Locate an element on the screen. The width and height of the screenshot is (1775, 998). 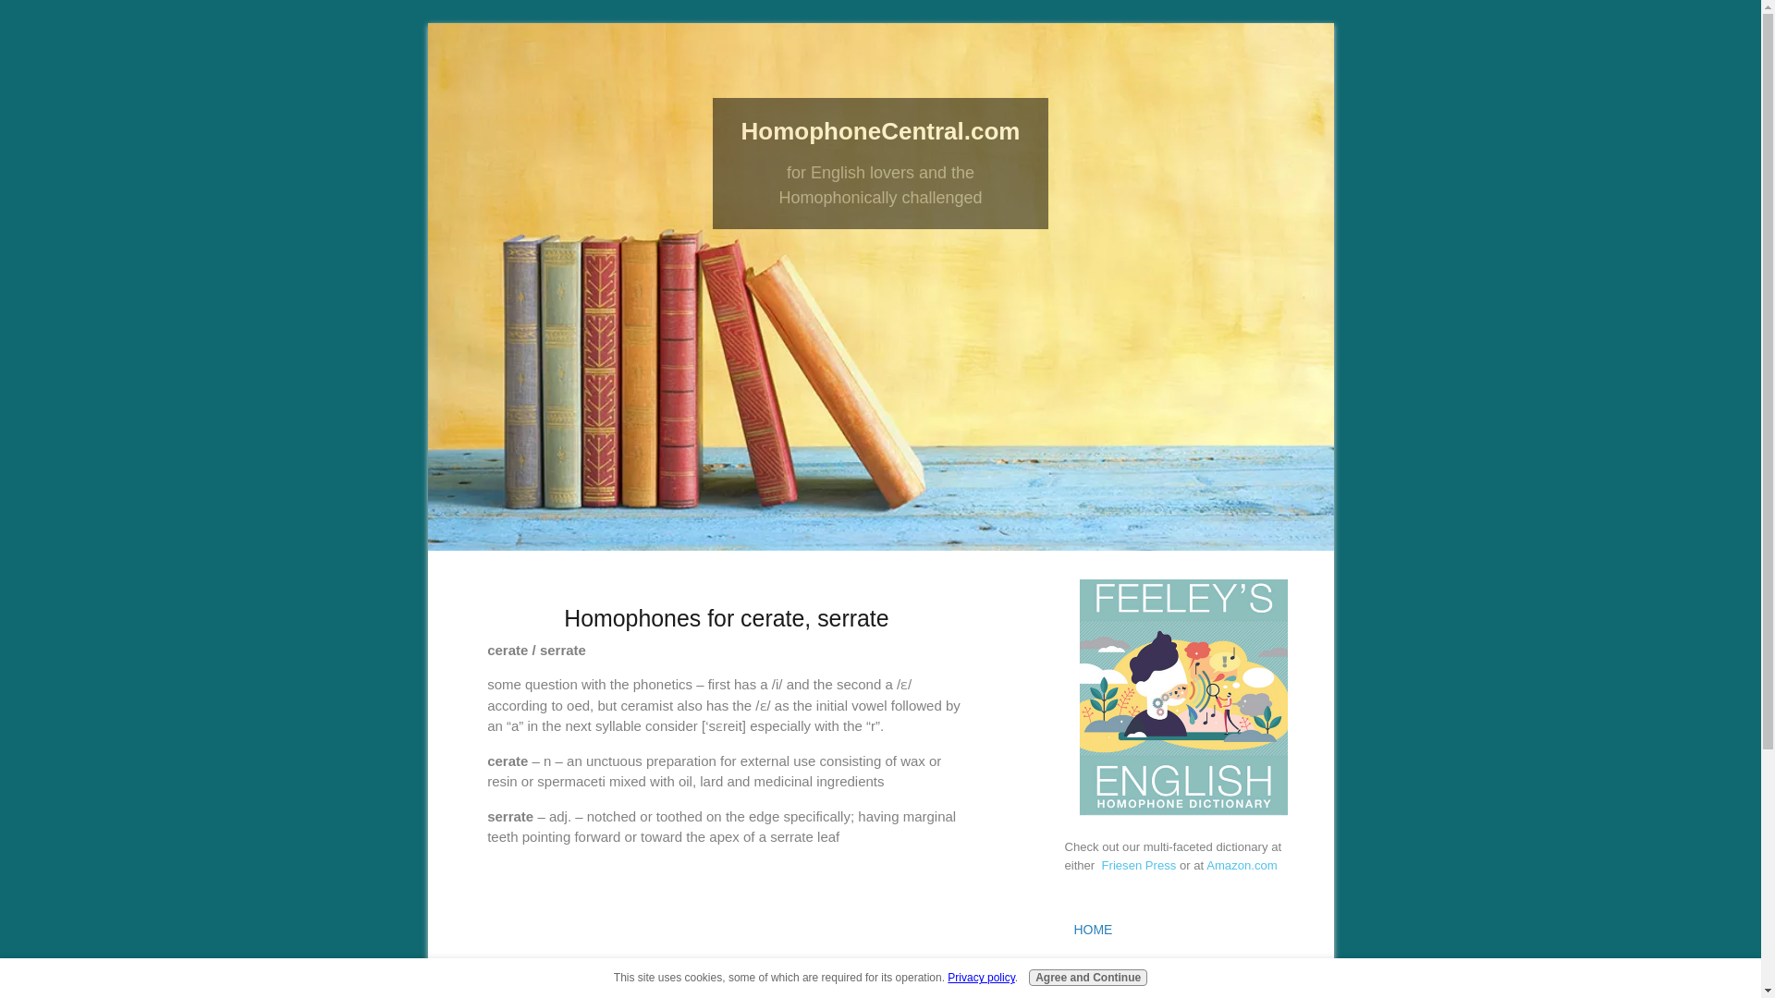
HC BLOG is located at coordinates (1183, 992).